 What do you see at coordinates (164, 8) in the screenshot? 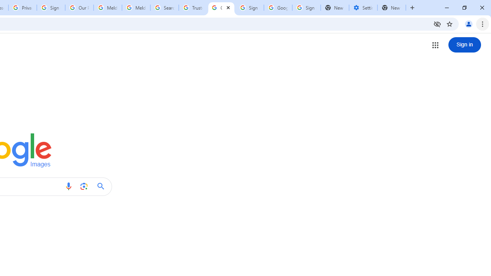
I see `Search our Doodle Library Collection - Google Doodles` at bounding box center [164, 8].